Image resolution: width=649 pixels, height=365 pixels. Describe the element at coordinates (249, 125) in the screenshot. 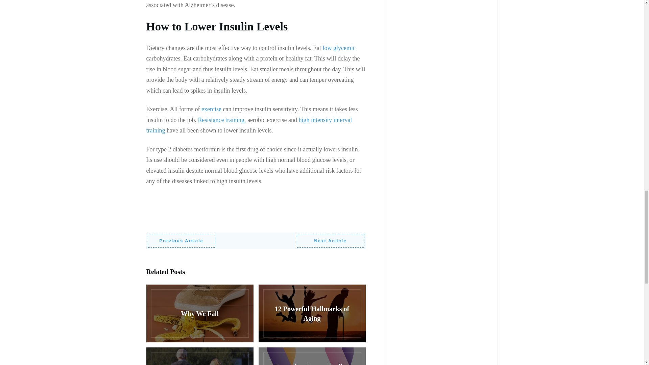

I see `high intensity interval training` at that location.